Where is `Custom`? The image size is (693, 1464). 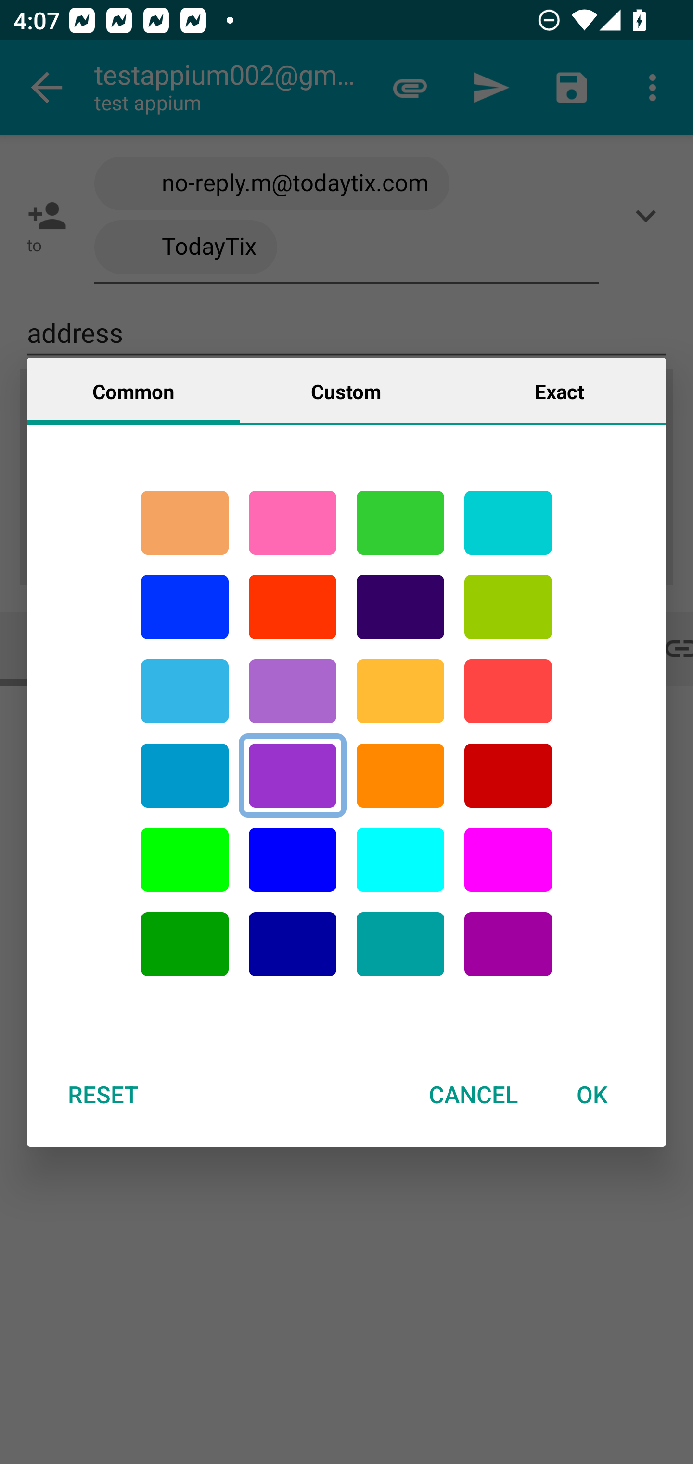
Custom is located at coordinates (346, 391).